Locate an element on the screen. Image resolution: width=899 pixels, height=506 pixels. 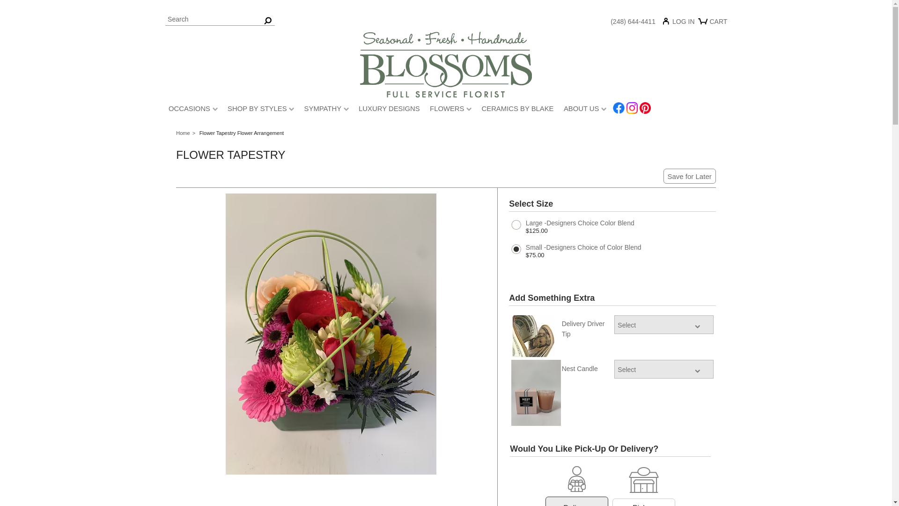
Save for Later is located at coordinates (690, 176).